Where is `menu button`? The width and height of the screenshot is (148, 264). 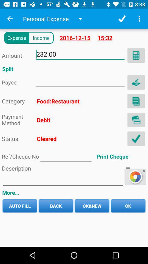
menu button is located at coordinates (139, 19).